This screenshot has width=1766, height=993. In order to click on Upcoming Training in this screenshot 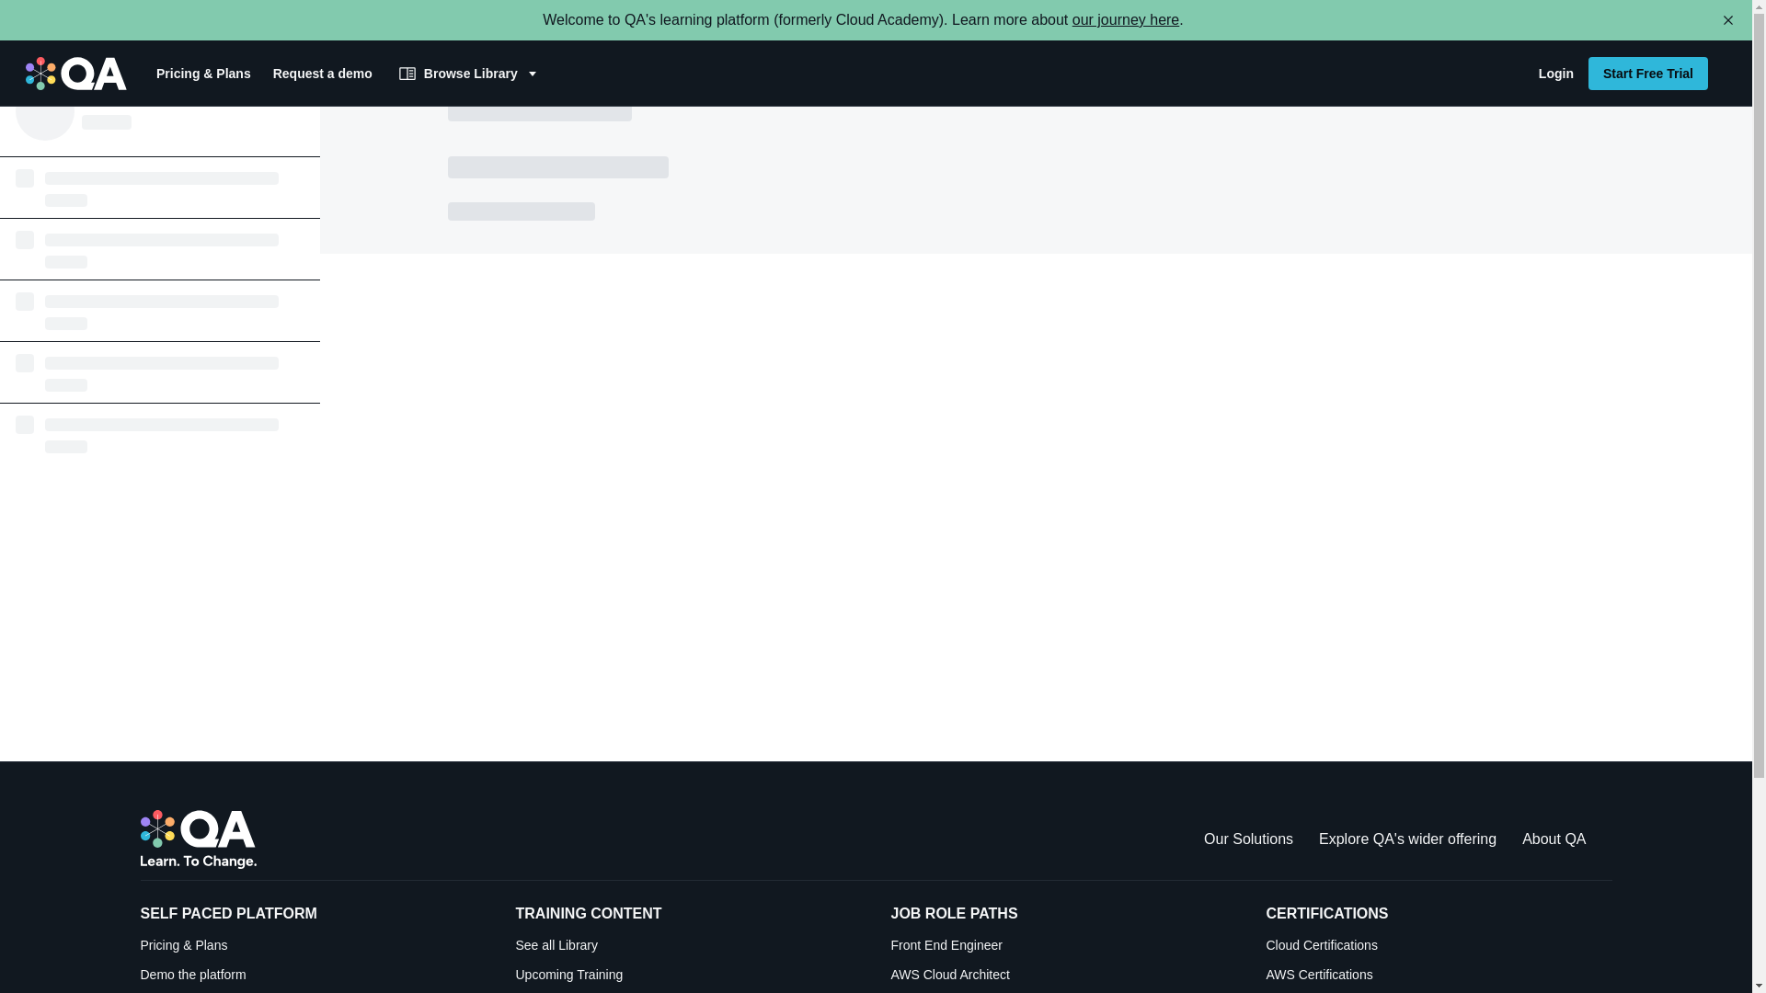, I will do `click(688, 975)`.